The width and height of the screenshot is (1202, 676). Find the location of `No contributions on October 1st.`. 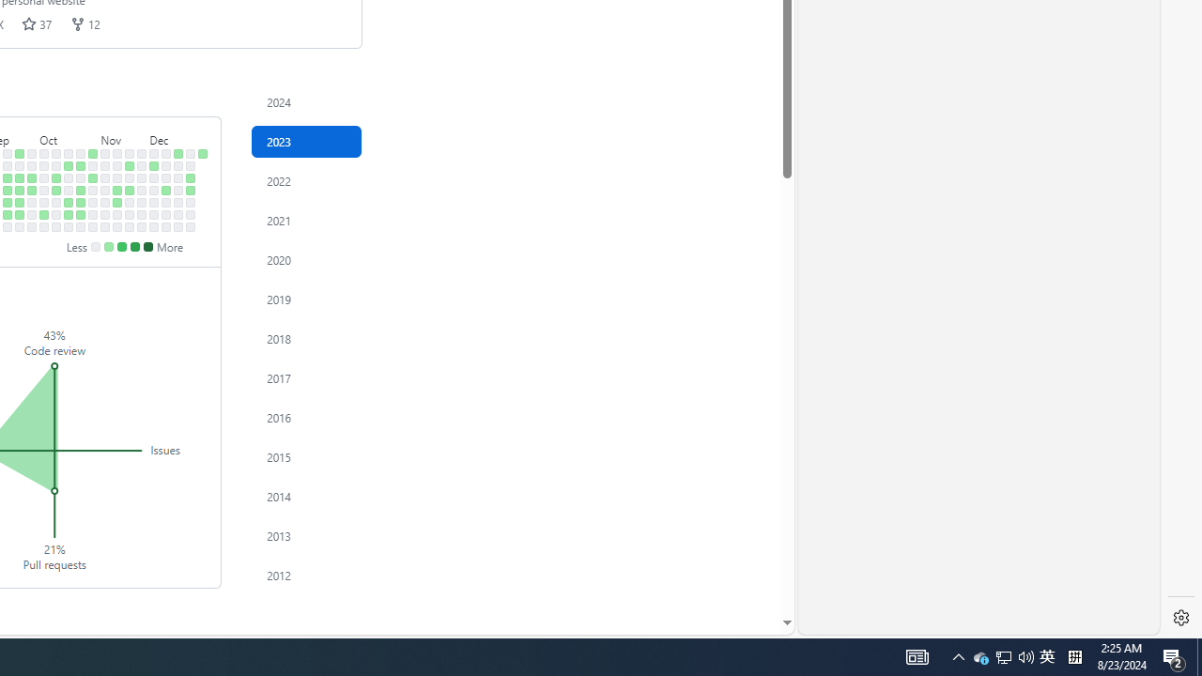

No contributions on October 1st. is located at coordinates (44, 153).